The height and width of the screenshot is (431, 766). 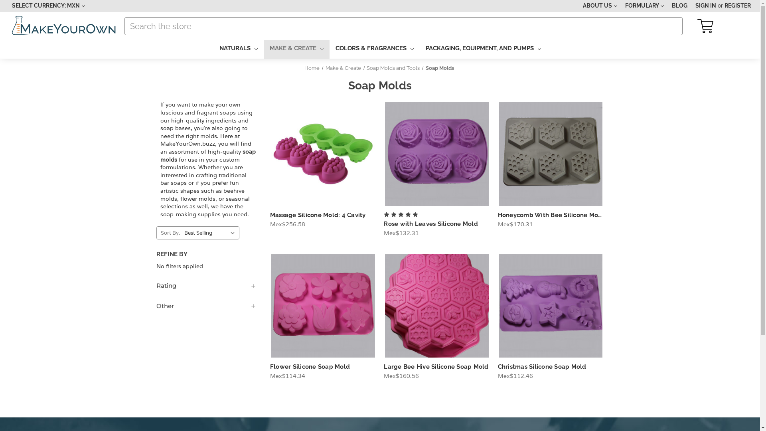 What do you see at coordinates (542, 367) in the screenshot?
I see `Christmas Silicone Soap Mold` at bounding box center [542, 367].